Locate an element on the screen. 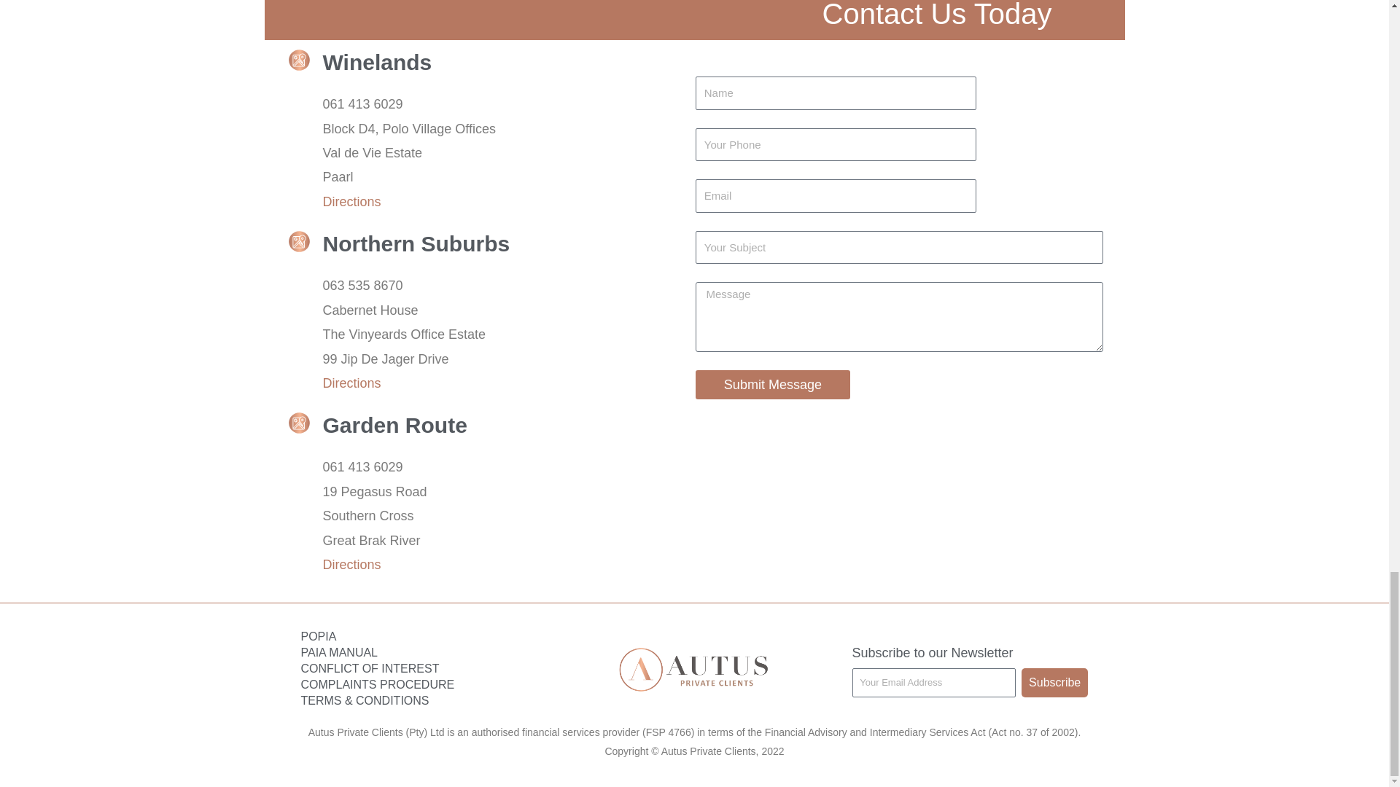 The width and height of the screenshot is (1400, 787). Northern Suburbs is located at coordinates (416, 243).